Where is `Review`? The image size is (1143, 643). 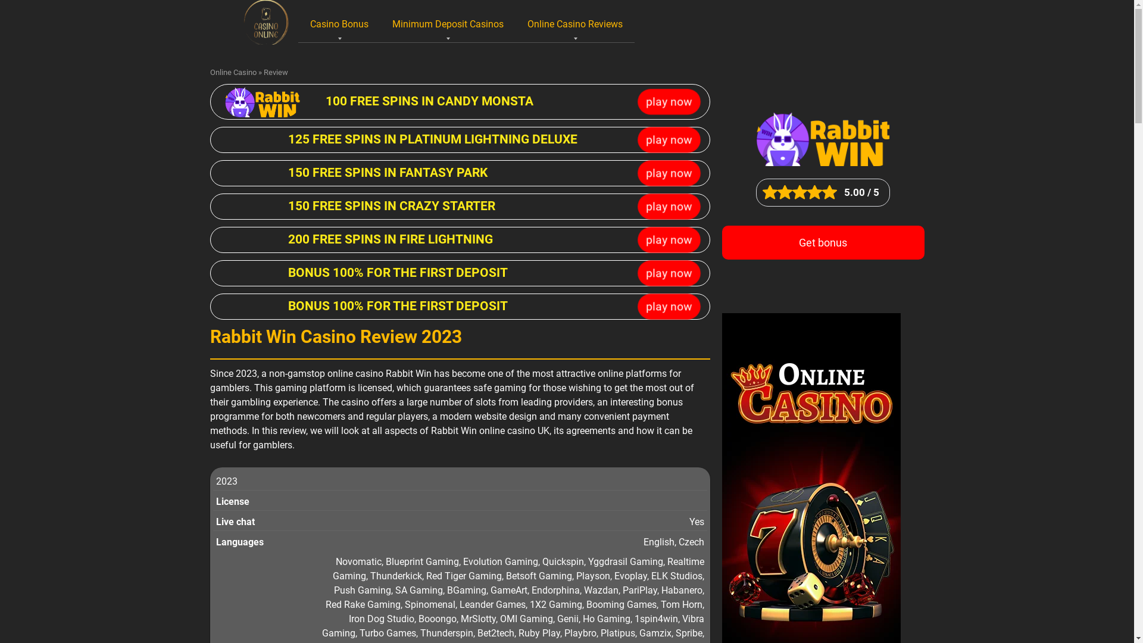
Review is located at coordinates (275, 73).